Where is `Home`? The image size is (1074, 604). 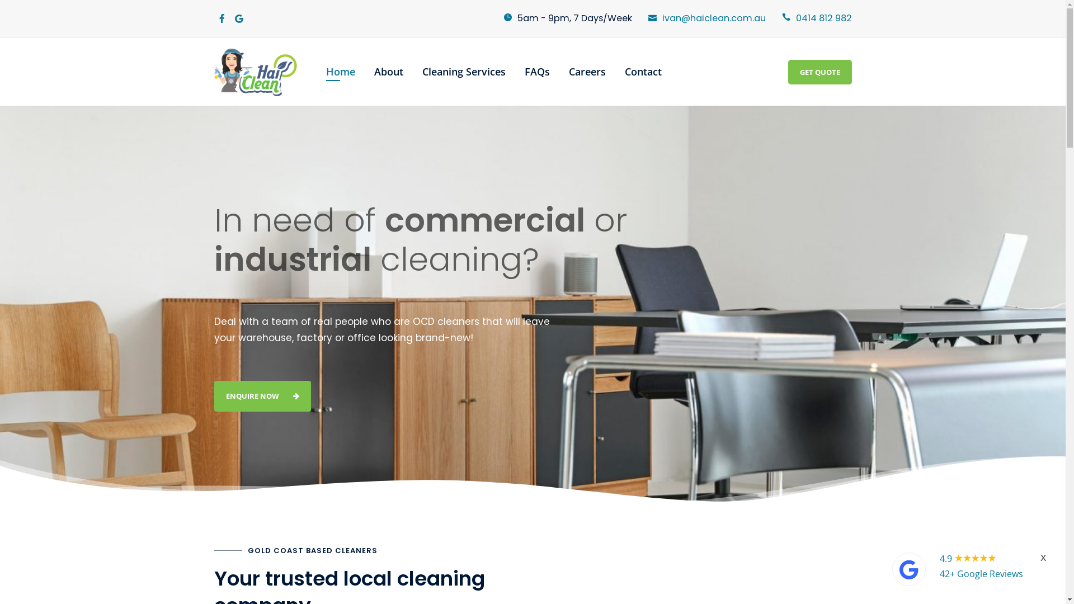 Home is located at coordinates (341, 72).